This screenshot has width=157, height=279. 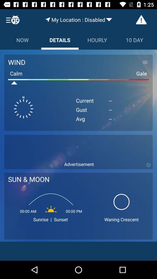 I want to click on select the tab hourly on the web page, so click(x=97, y=40).